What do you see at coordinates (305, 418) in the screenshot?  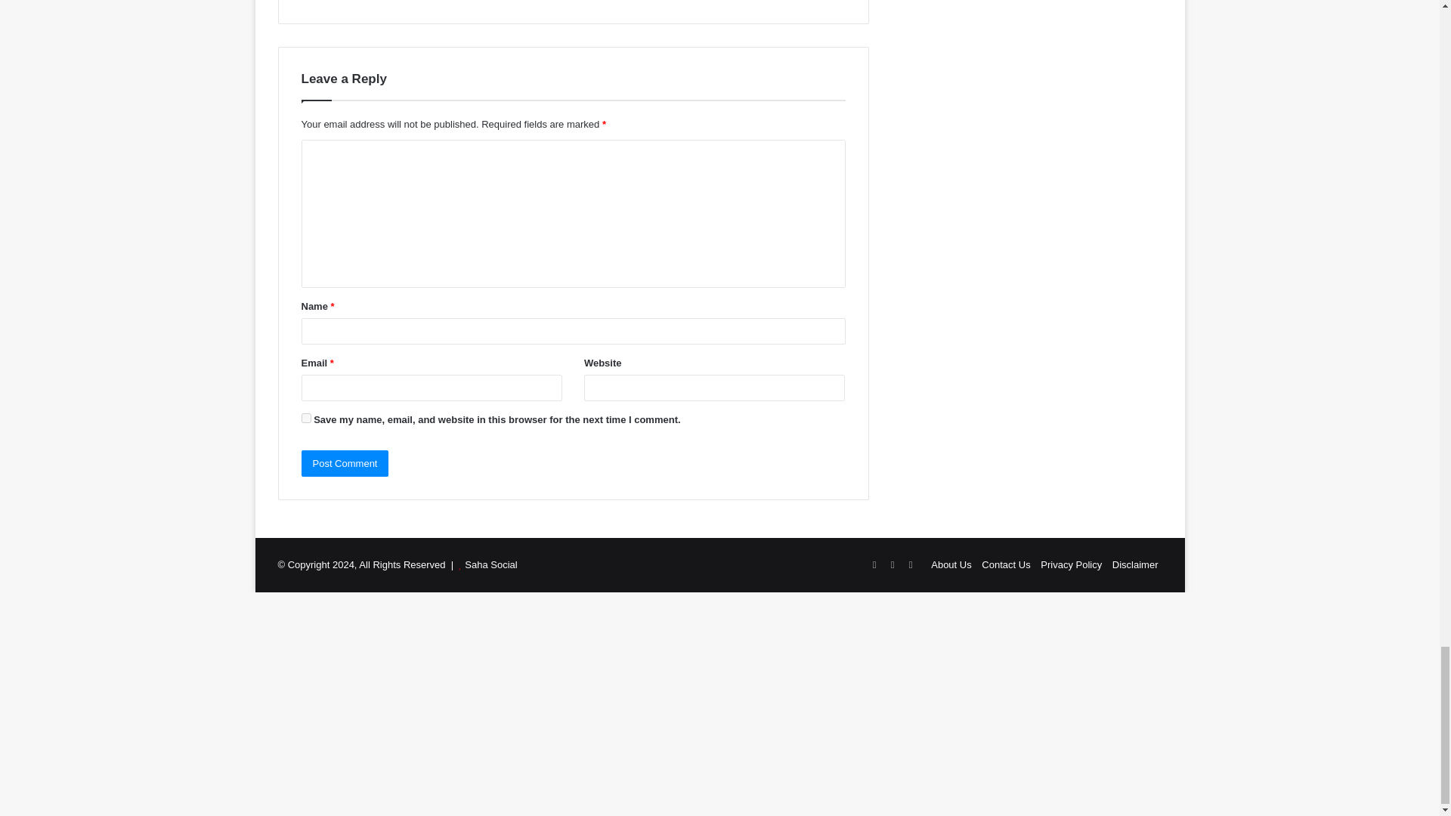 I see `yes` at bounding box center [305, 418].